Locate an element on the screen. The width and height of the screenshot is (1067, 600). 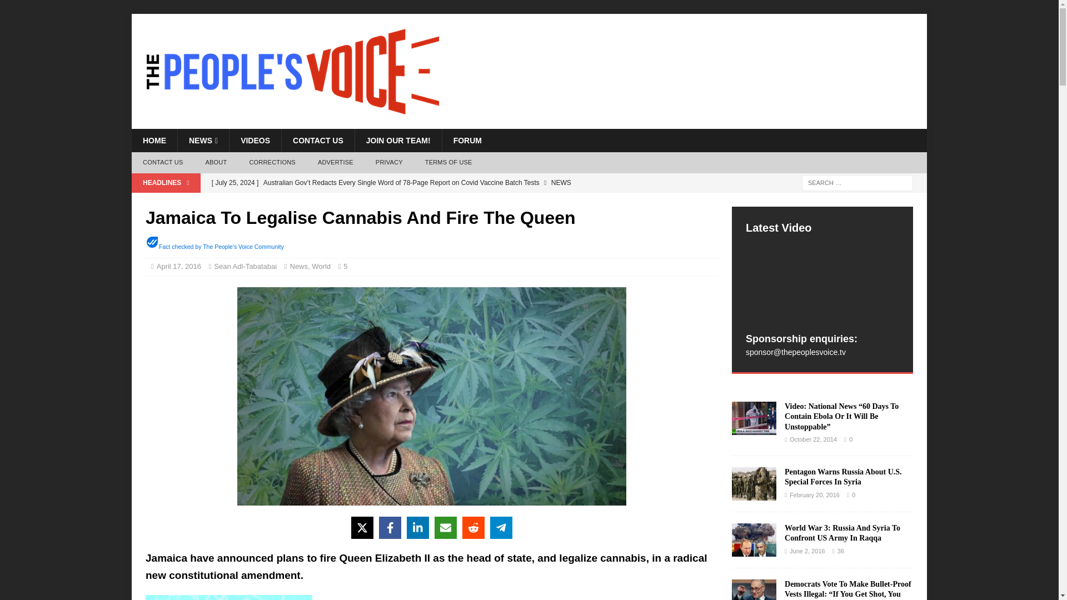
JOIN OUR TEAM! is located at coordinates (398, 141).